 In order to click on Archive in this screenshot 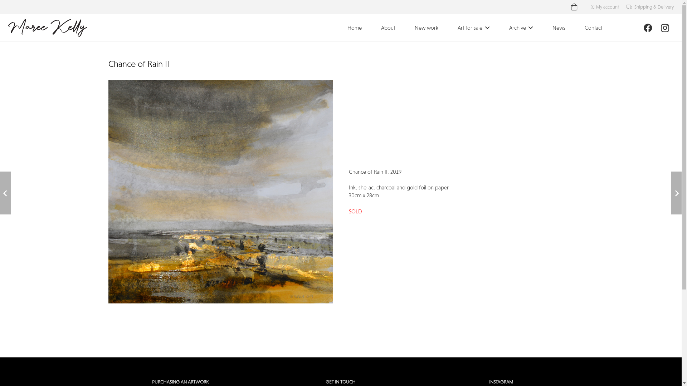, I will do `click(521, 28)`.